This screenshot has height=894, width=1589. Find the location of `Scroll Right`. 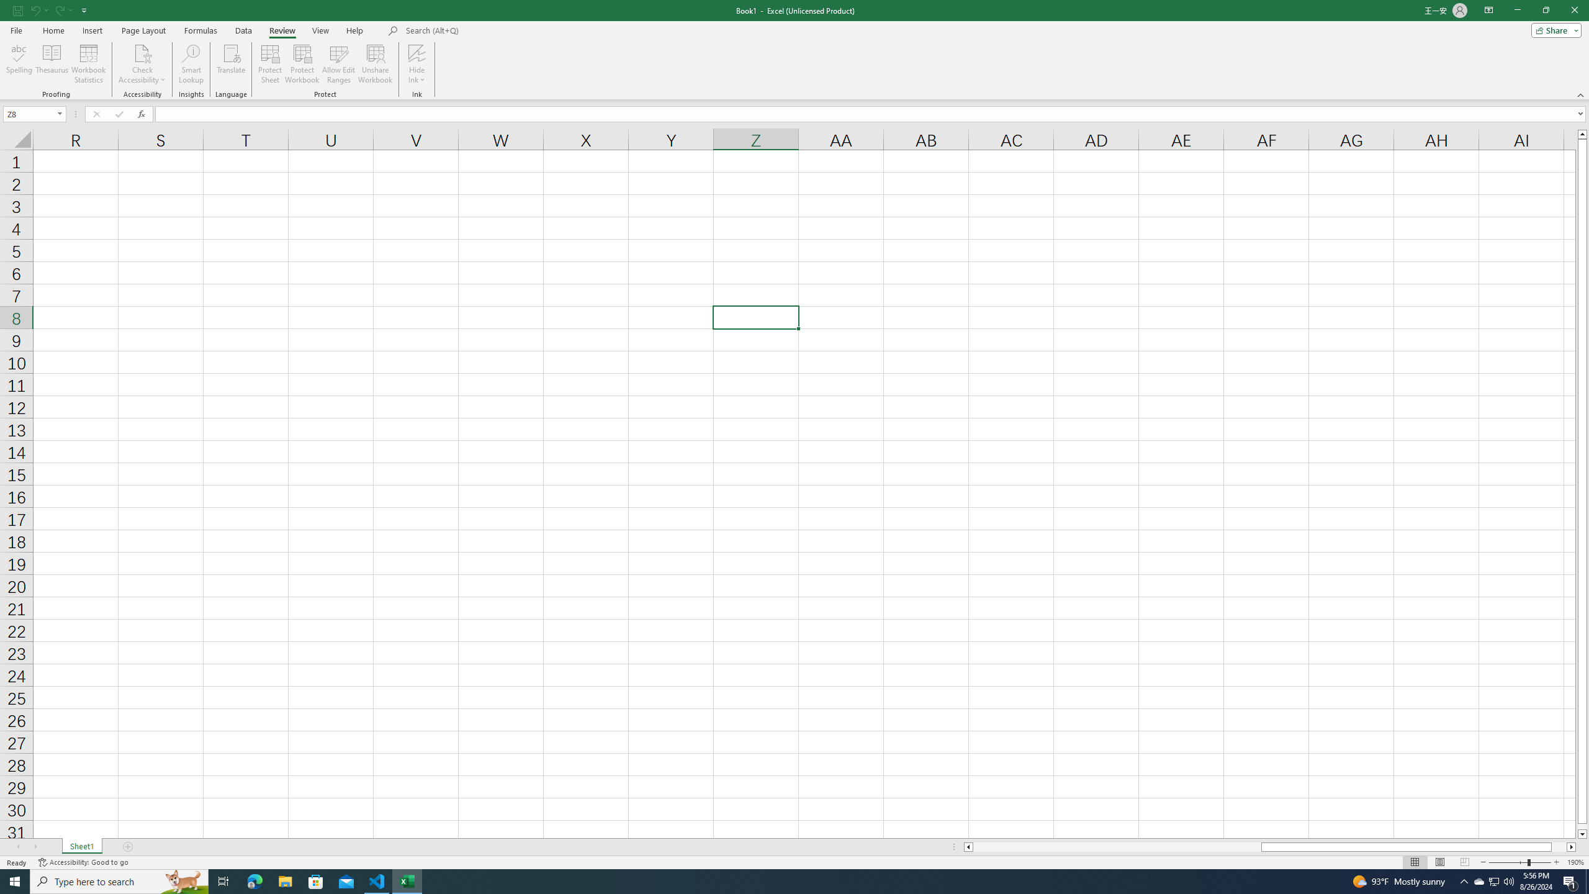

Scroll Right is located at coordinates (35, 847).